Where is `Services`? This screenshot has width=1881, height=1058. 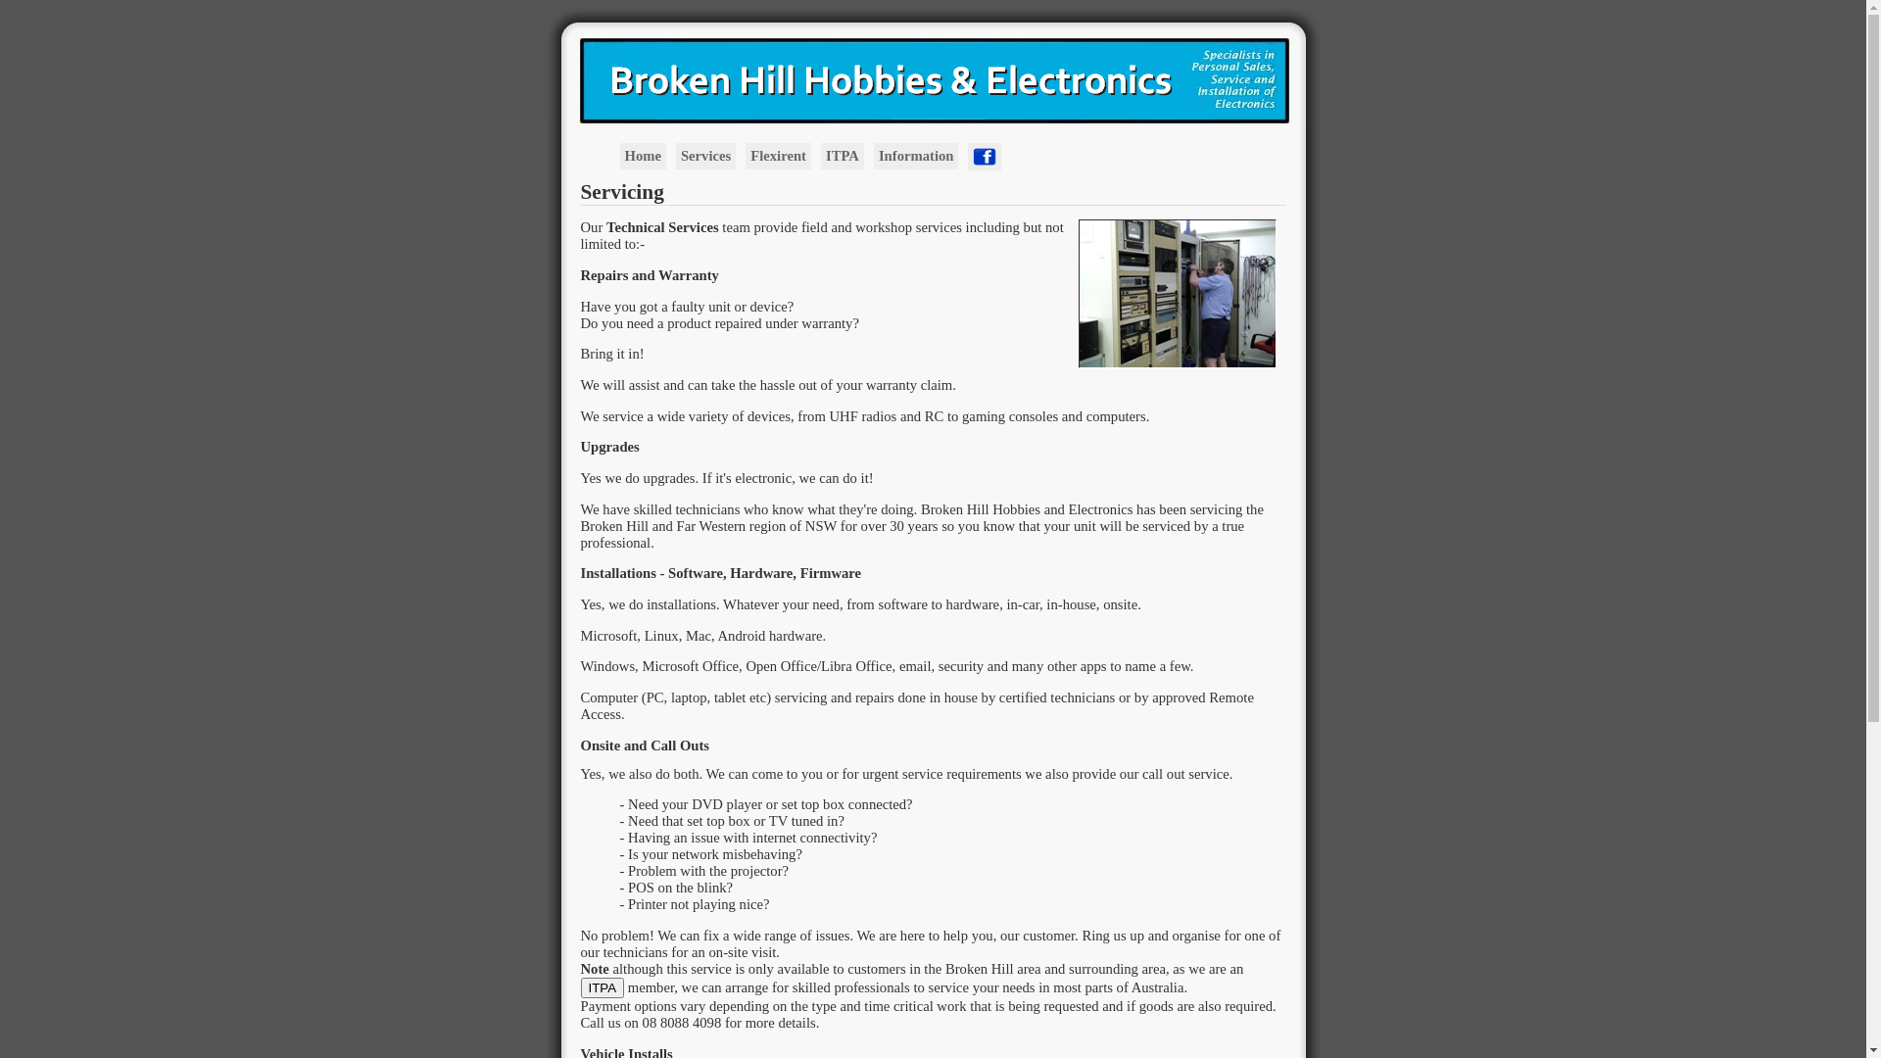
Services is located at coordinates (705, 157).